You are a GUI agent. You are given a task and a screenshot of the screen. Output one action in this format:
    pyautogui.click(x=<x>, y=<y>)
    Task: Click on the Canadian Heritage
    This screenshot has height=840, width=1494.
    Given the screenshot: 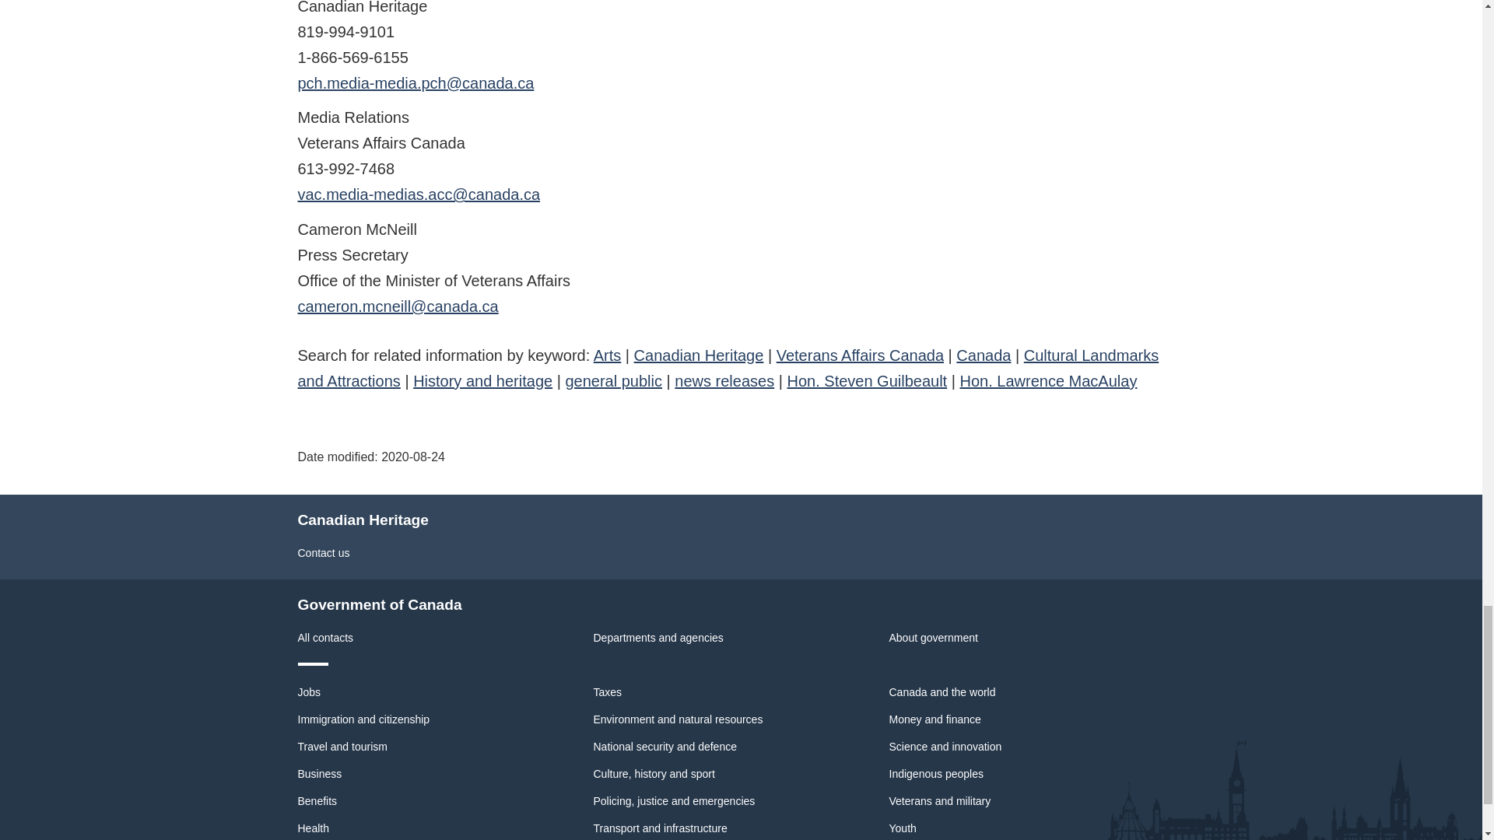 What is the action you would take?
    pyautogui.click(x=699, y=355)
    